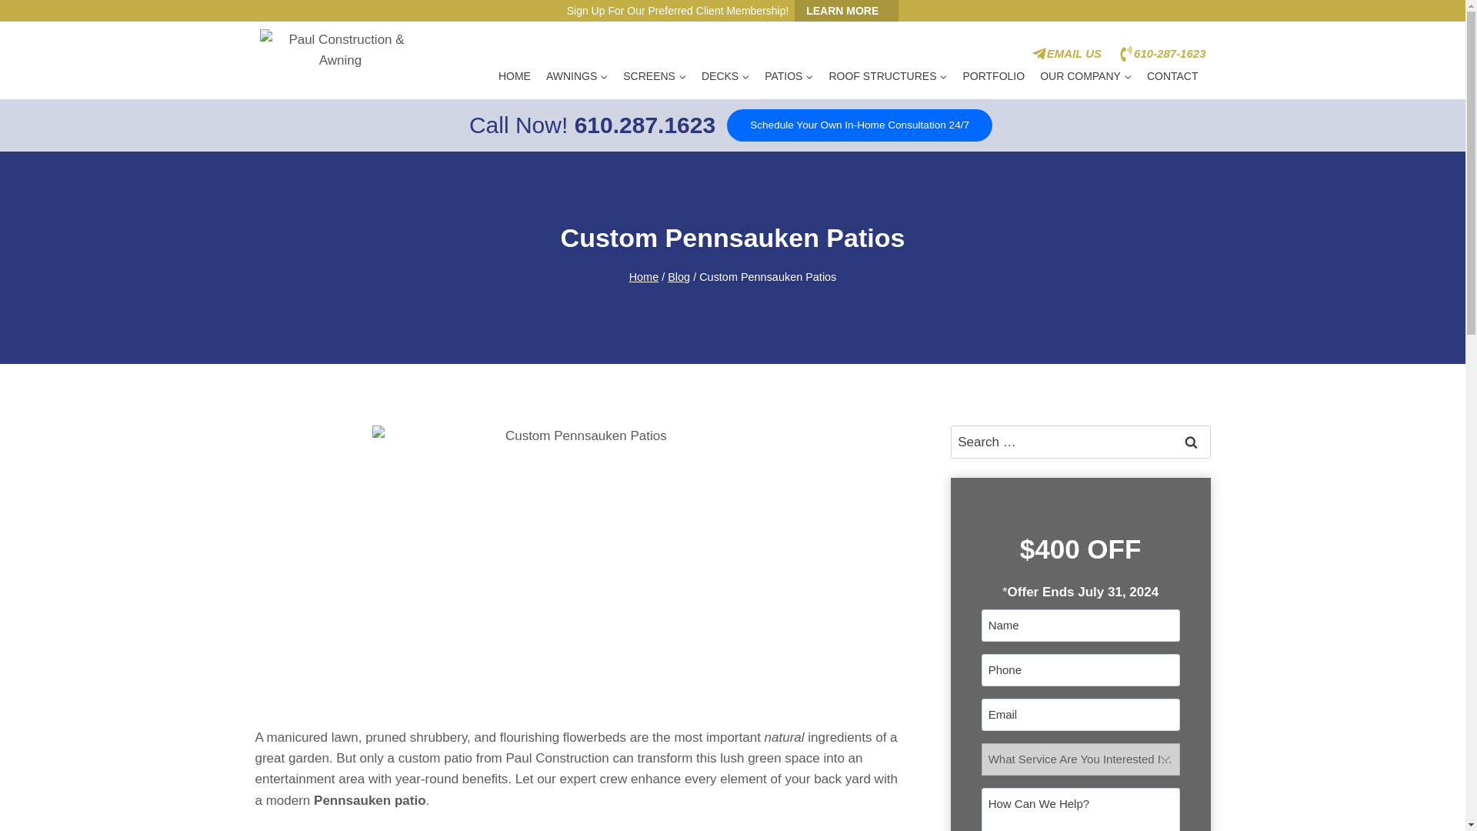  I want to click on EMAIL US, so click(1066, 54).